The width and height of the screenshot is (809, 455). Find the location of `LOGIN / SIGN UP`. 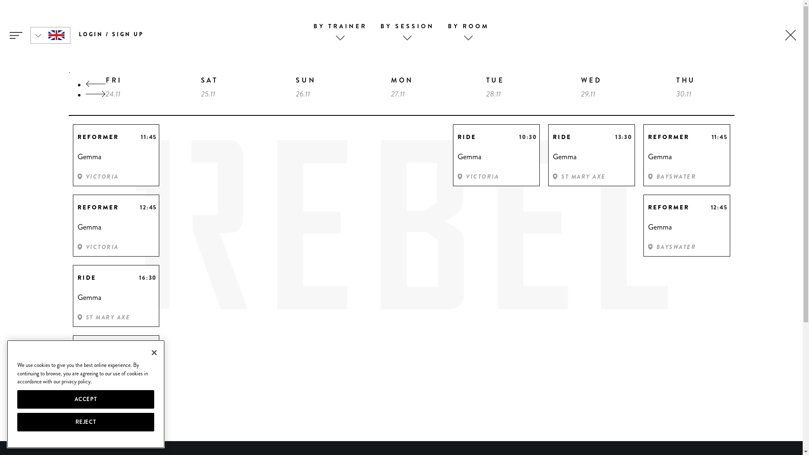

LOGIN / SIGN UP is located at coordinates (111, 35).